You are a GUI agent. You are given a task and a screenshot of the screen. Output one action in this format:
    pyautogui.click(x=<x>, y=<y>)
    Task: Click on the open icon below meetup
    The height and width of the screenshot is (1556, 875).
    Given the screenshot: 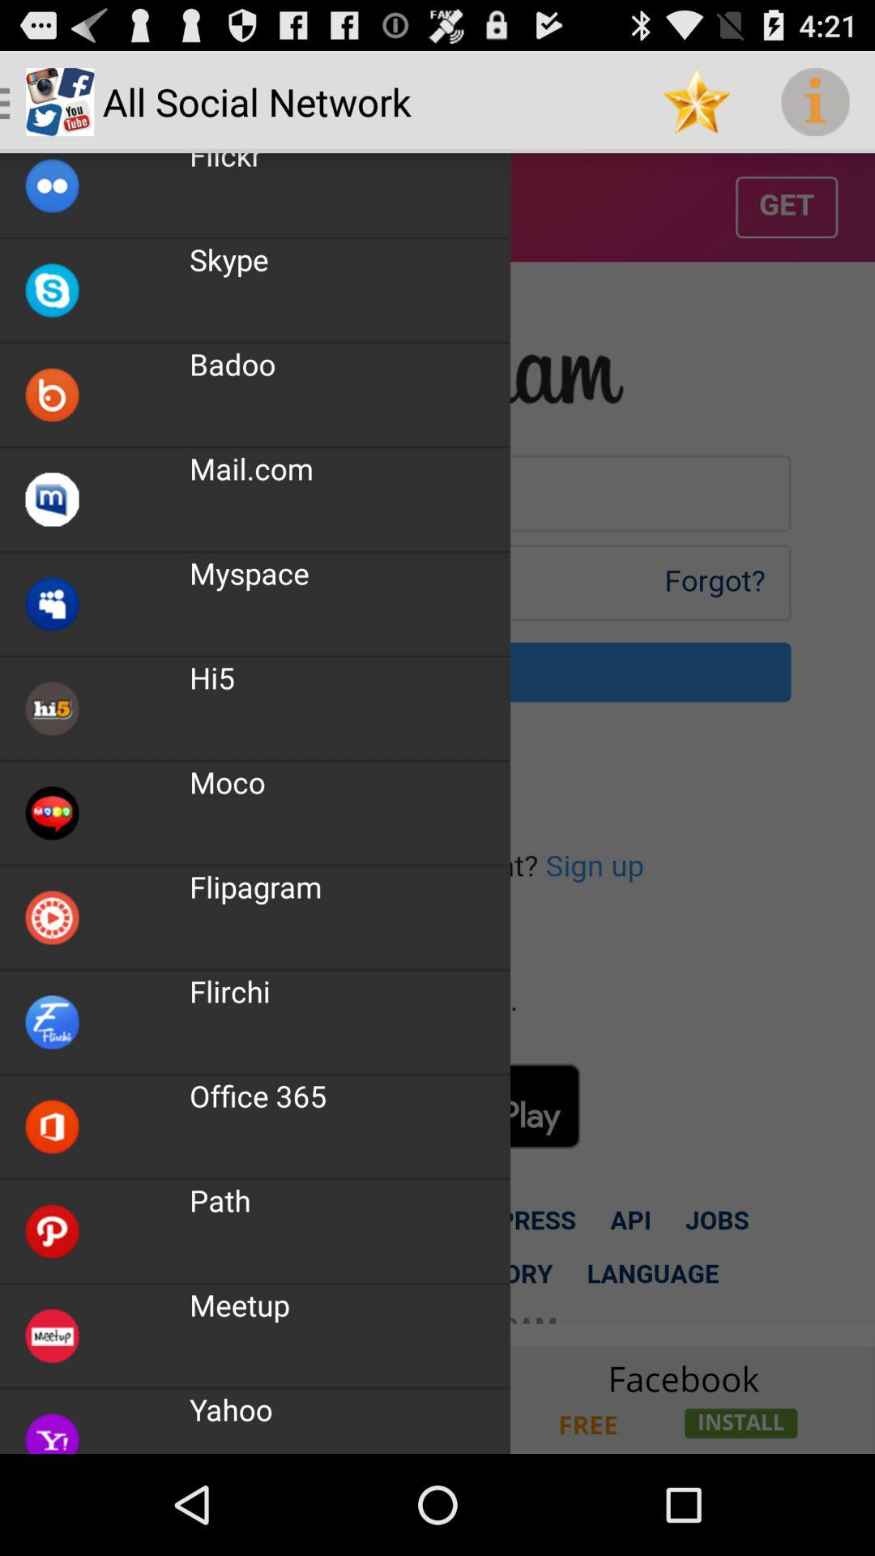 What is the action you would take?
    pyautogui.click(x=231, y=1409)
    